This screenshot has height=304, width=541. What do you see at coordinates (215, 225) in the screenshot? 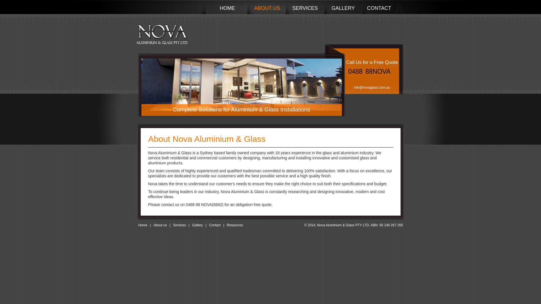
I see `Contact` at bounding box center [215, 225].